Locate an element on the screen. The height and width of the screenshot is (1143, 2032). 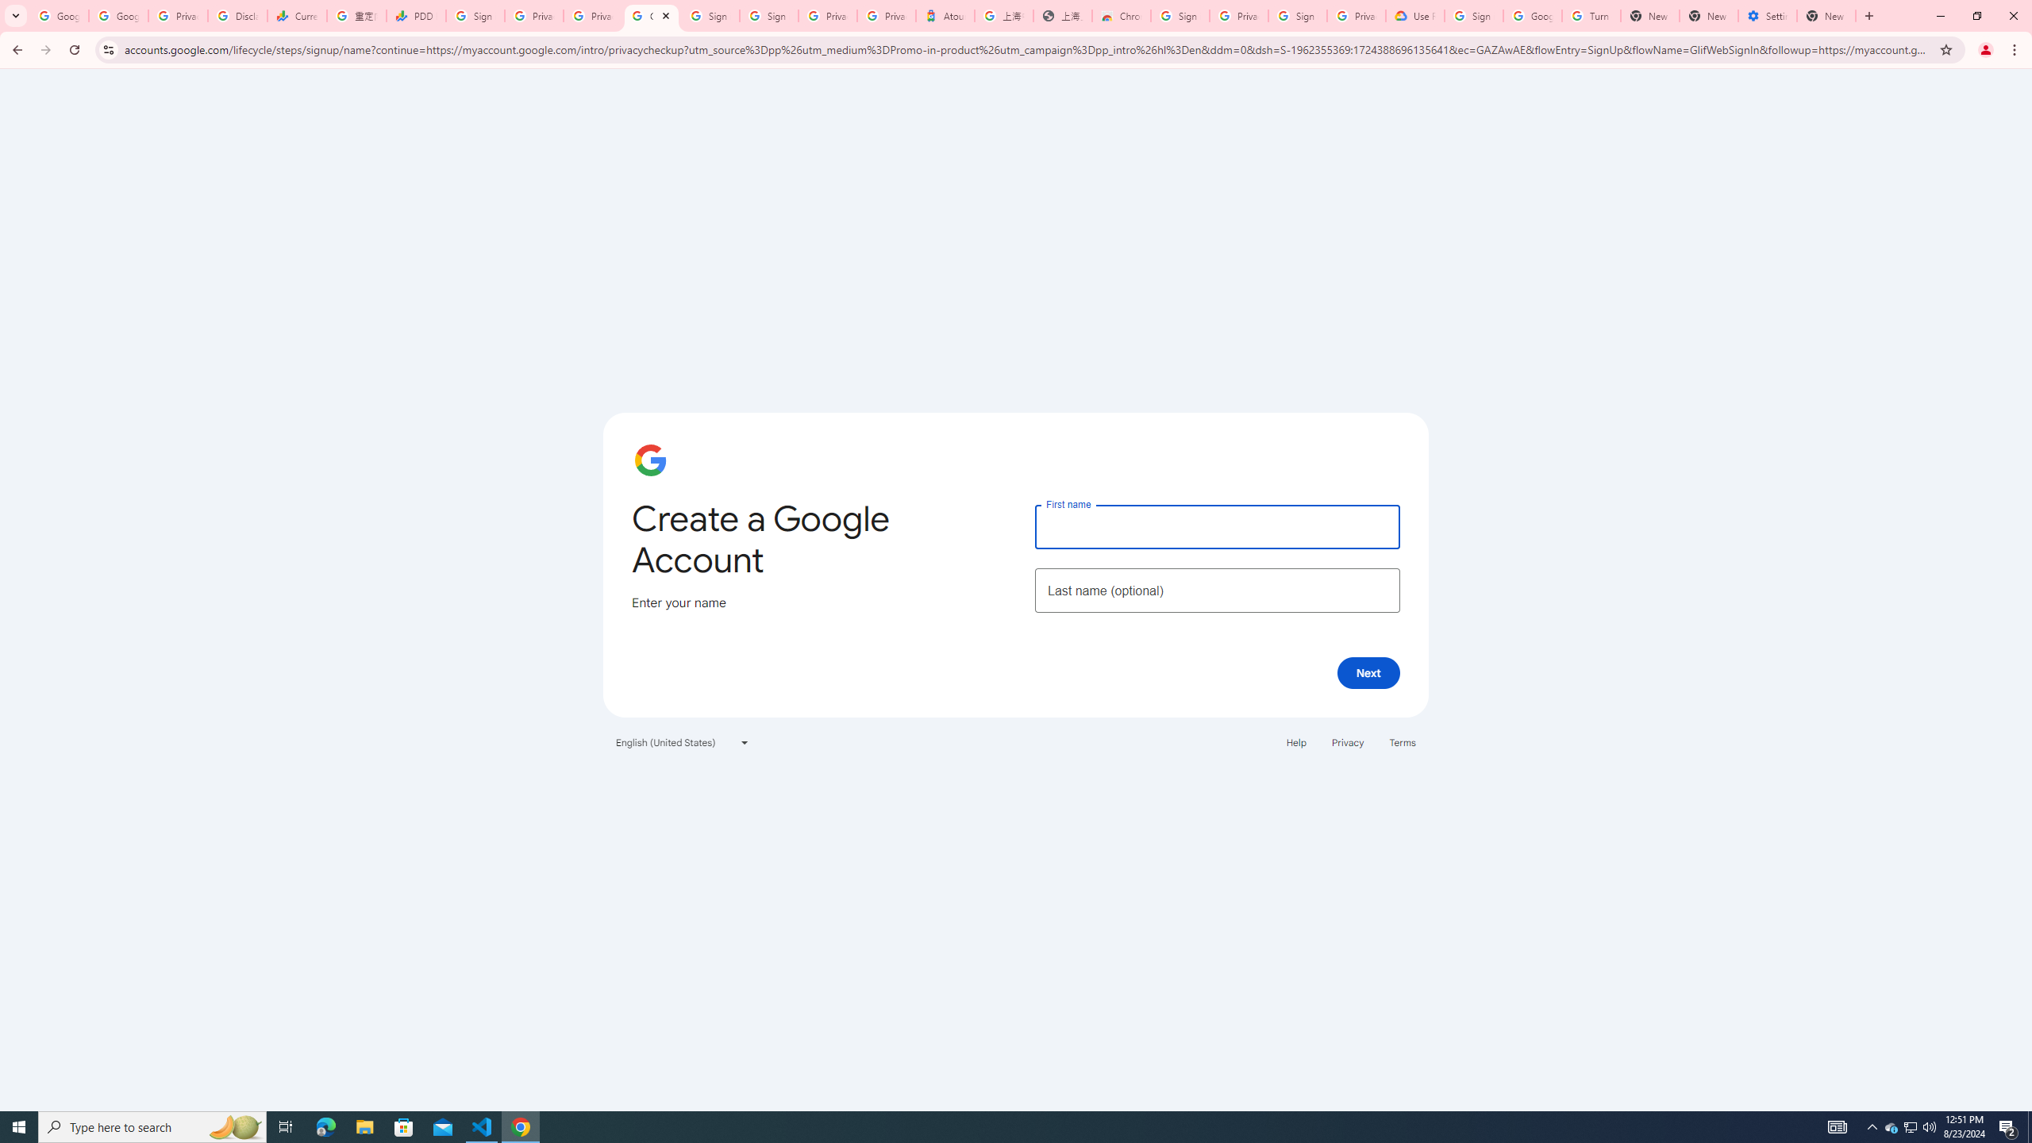
Privacy is located at coordinates (1347, 741).